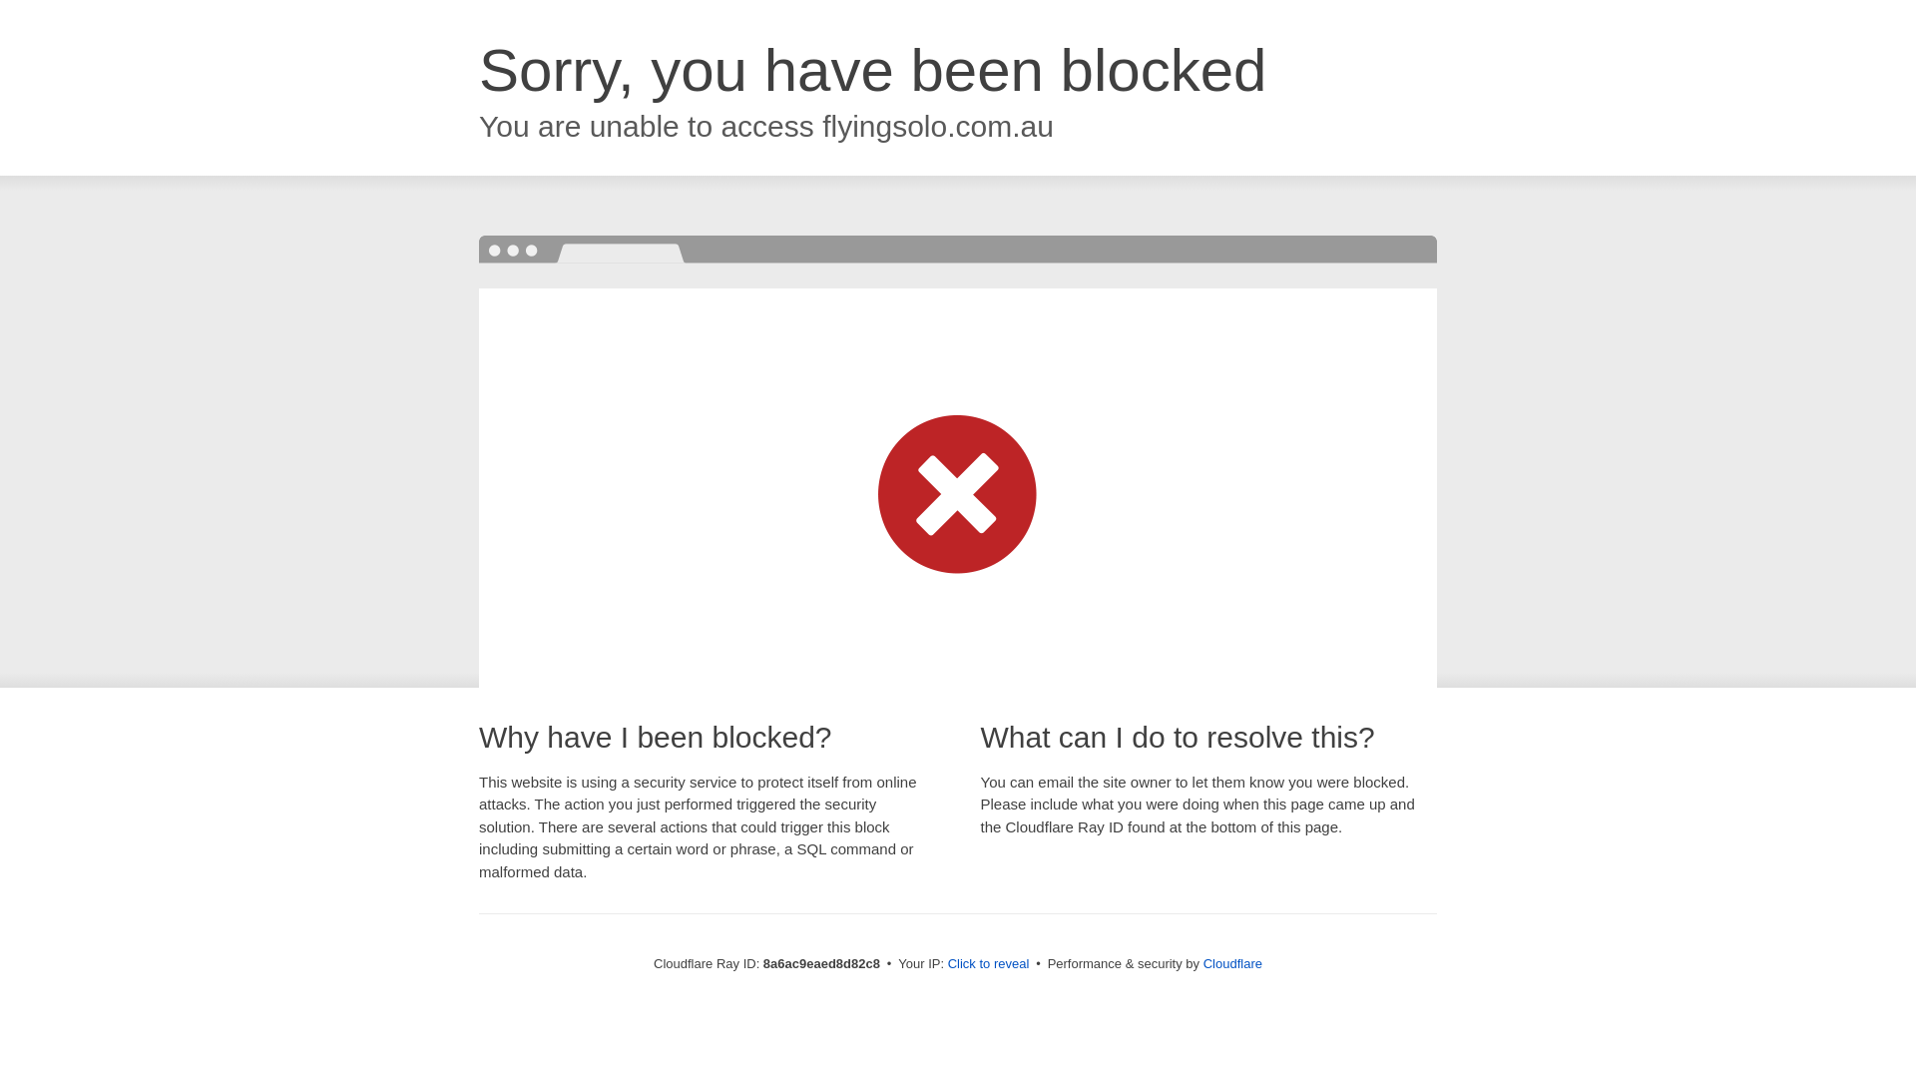 The height and width of the screenshot is (1078, 1916). What do you see at coordinates (1232, 963) in the screenshot?
I see `Cloudflare` at bounding box center [1232, 963].